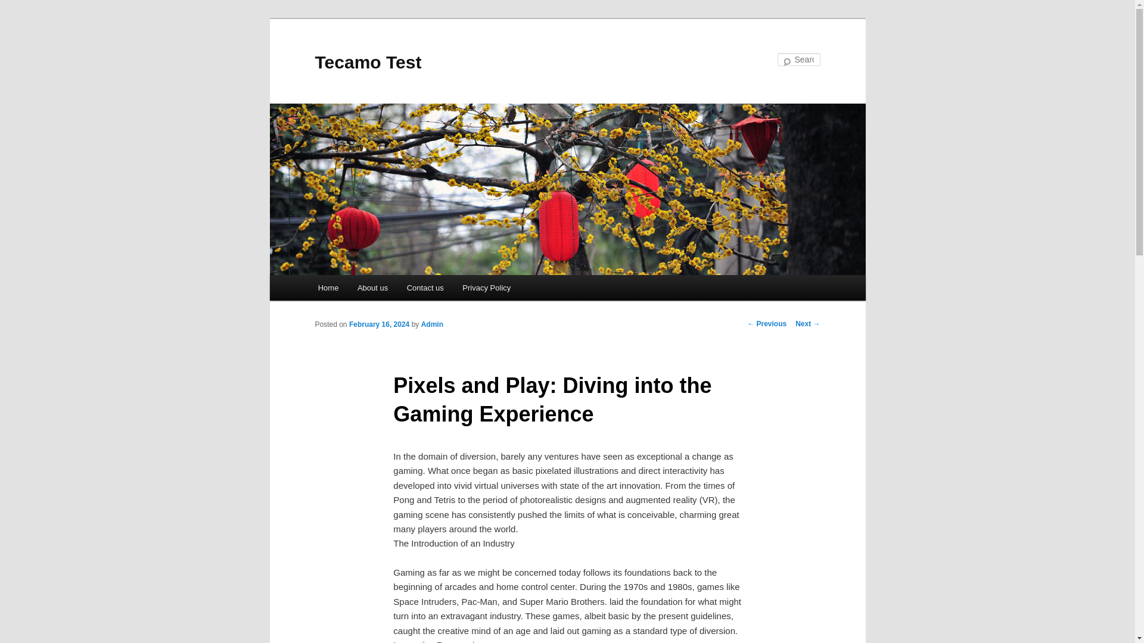  Describe the element at coordinates (425, 288) in the screenshot. I see `Contact us` at that location.